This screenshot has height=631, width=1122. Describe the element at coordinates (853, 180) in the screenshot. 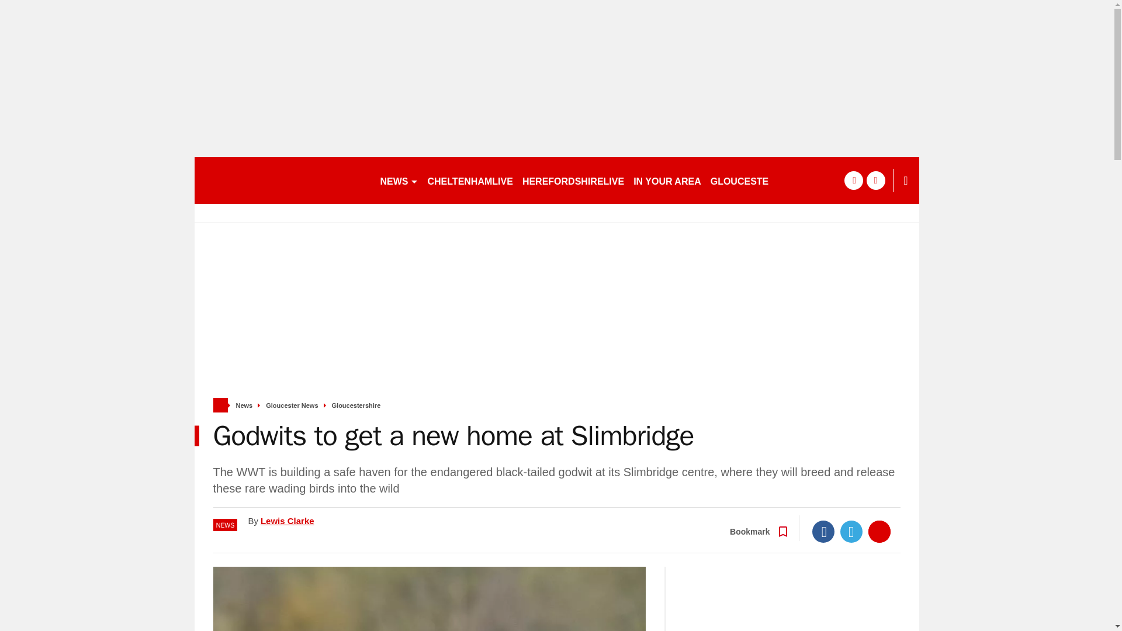

I see `facebook` at that location.